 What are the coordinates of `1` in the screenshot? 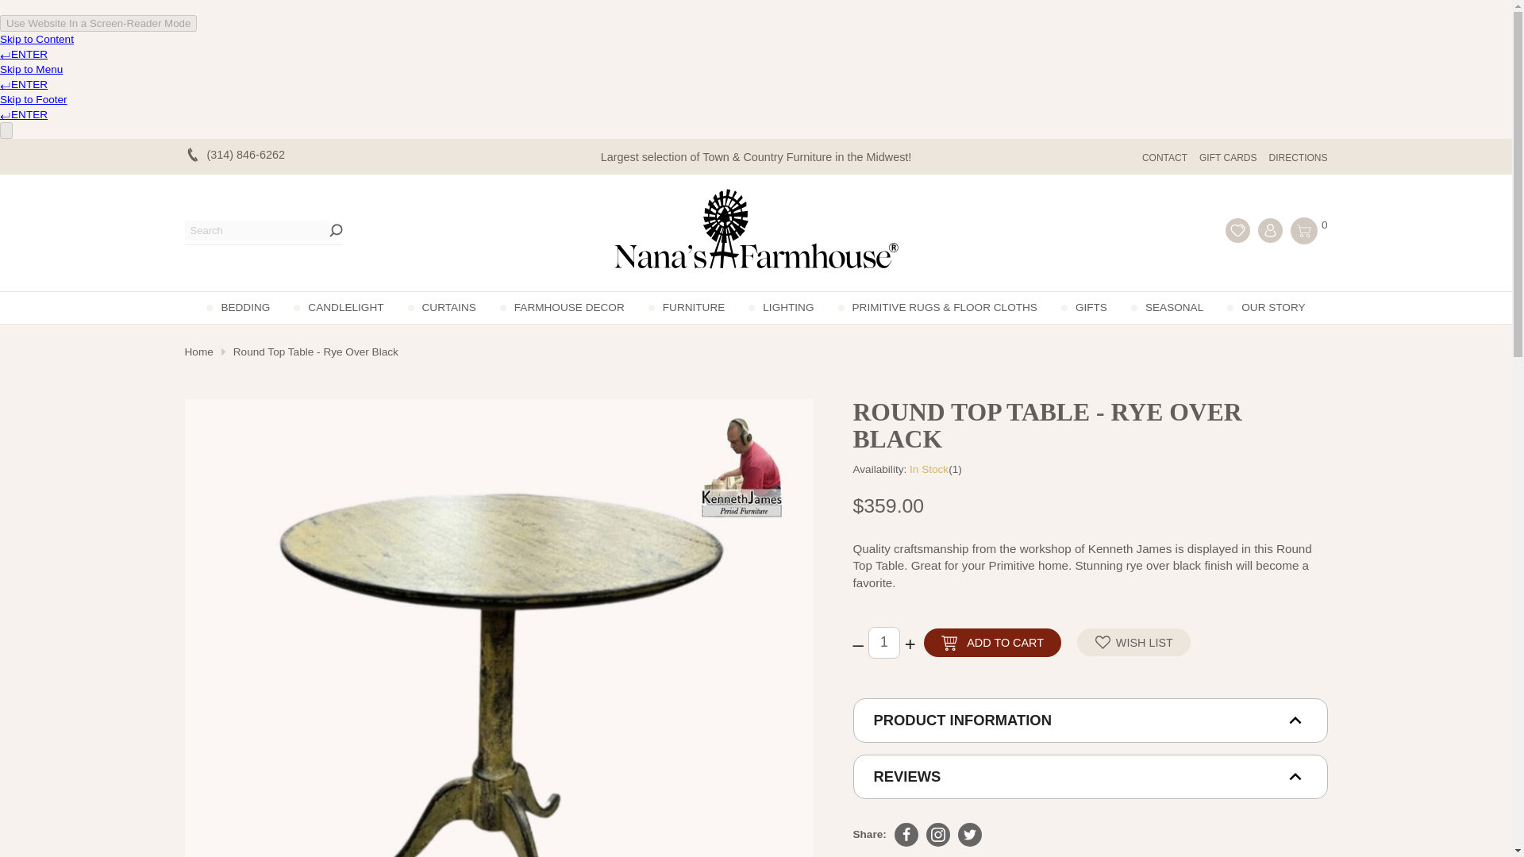 It's located at (884, 643).